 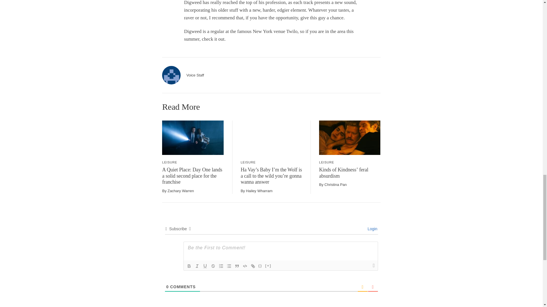 I want to click on Posts by Christina Pan, so click(x=336, y=184).